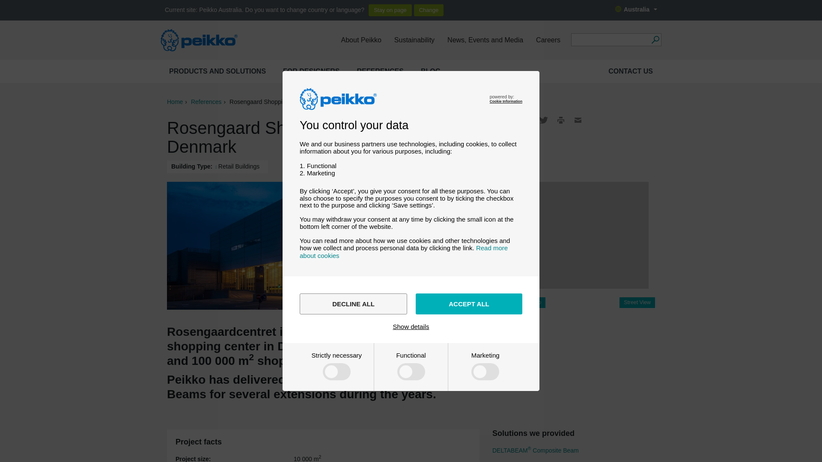 Image resolution: width=822 pixels, height=462 pixels. What do you see at coordinates (353, 304) in the screenshot?
I see `DECLINE ALL` at bounding box center [353, 304].